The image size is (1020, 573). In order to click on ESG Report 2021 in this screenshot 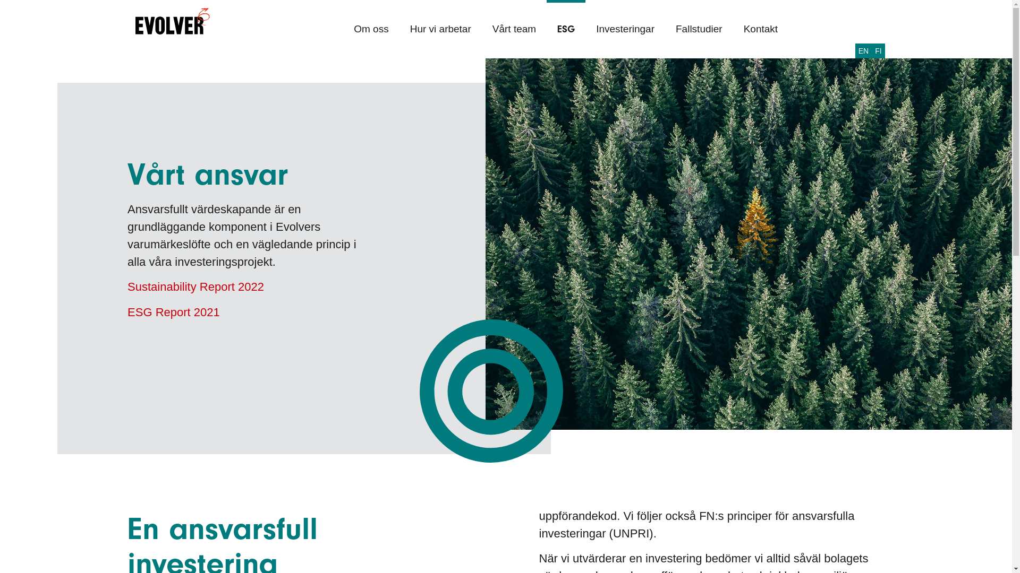, I will do `click(174, 312)`.